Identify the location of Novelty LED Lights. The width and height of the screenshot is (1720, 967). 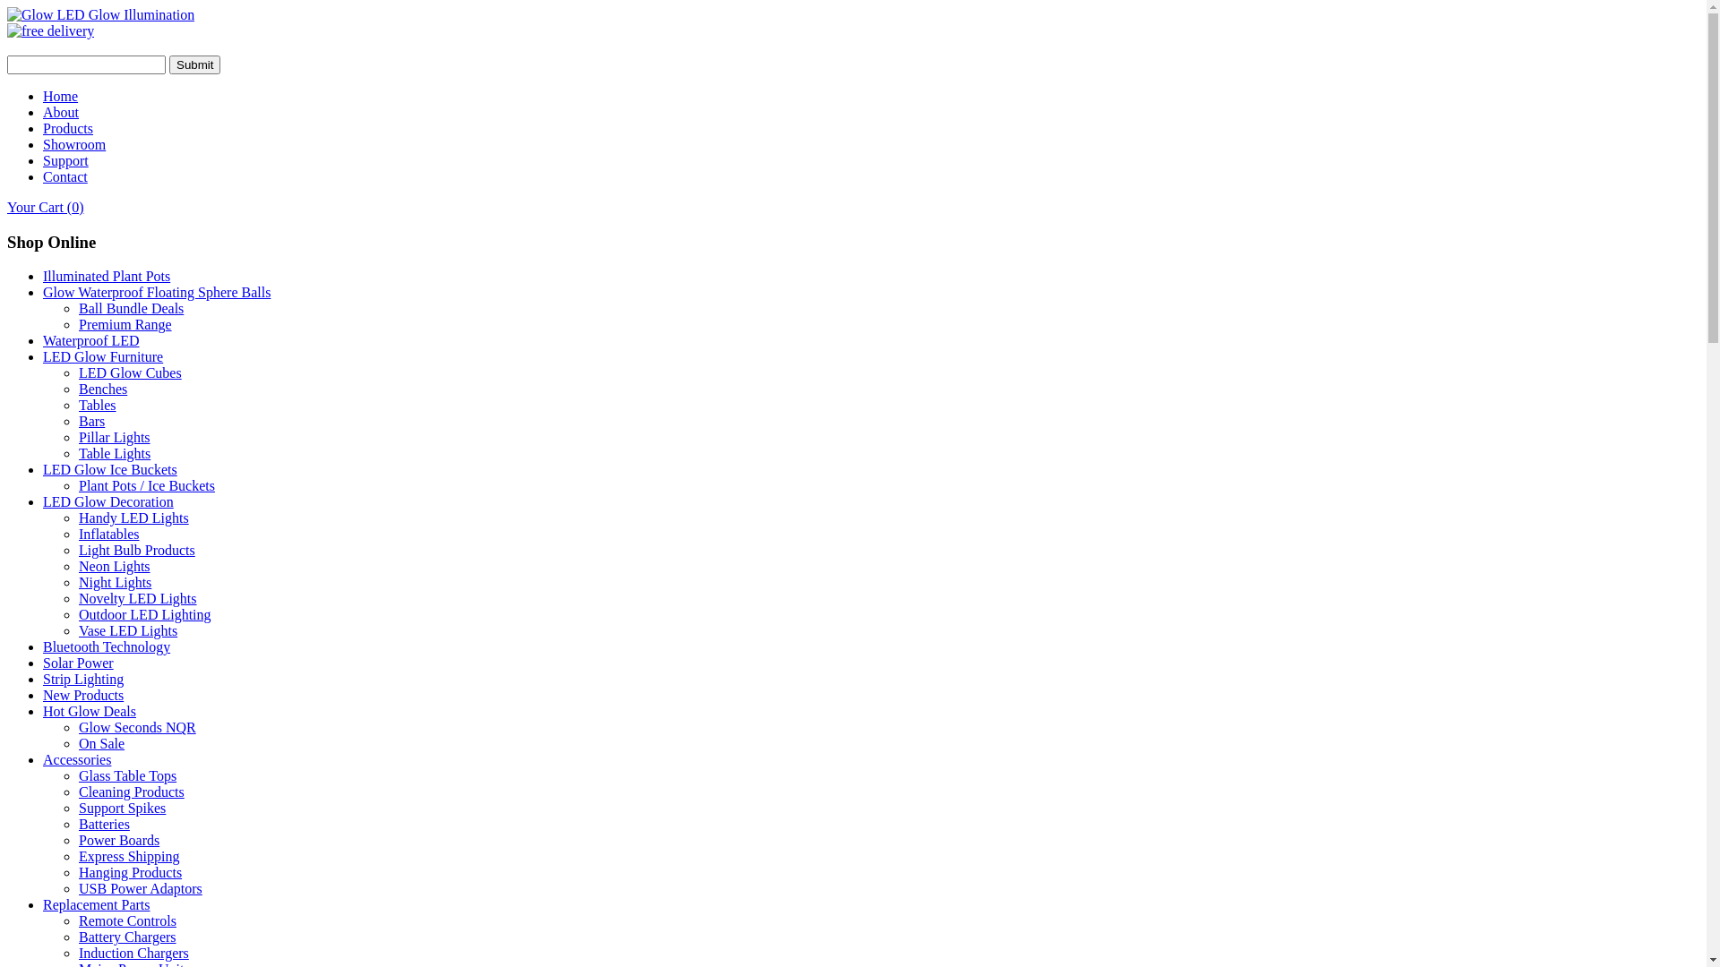
(138, 598).